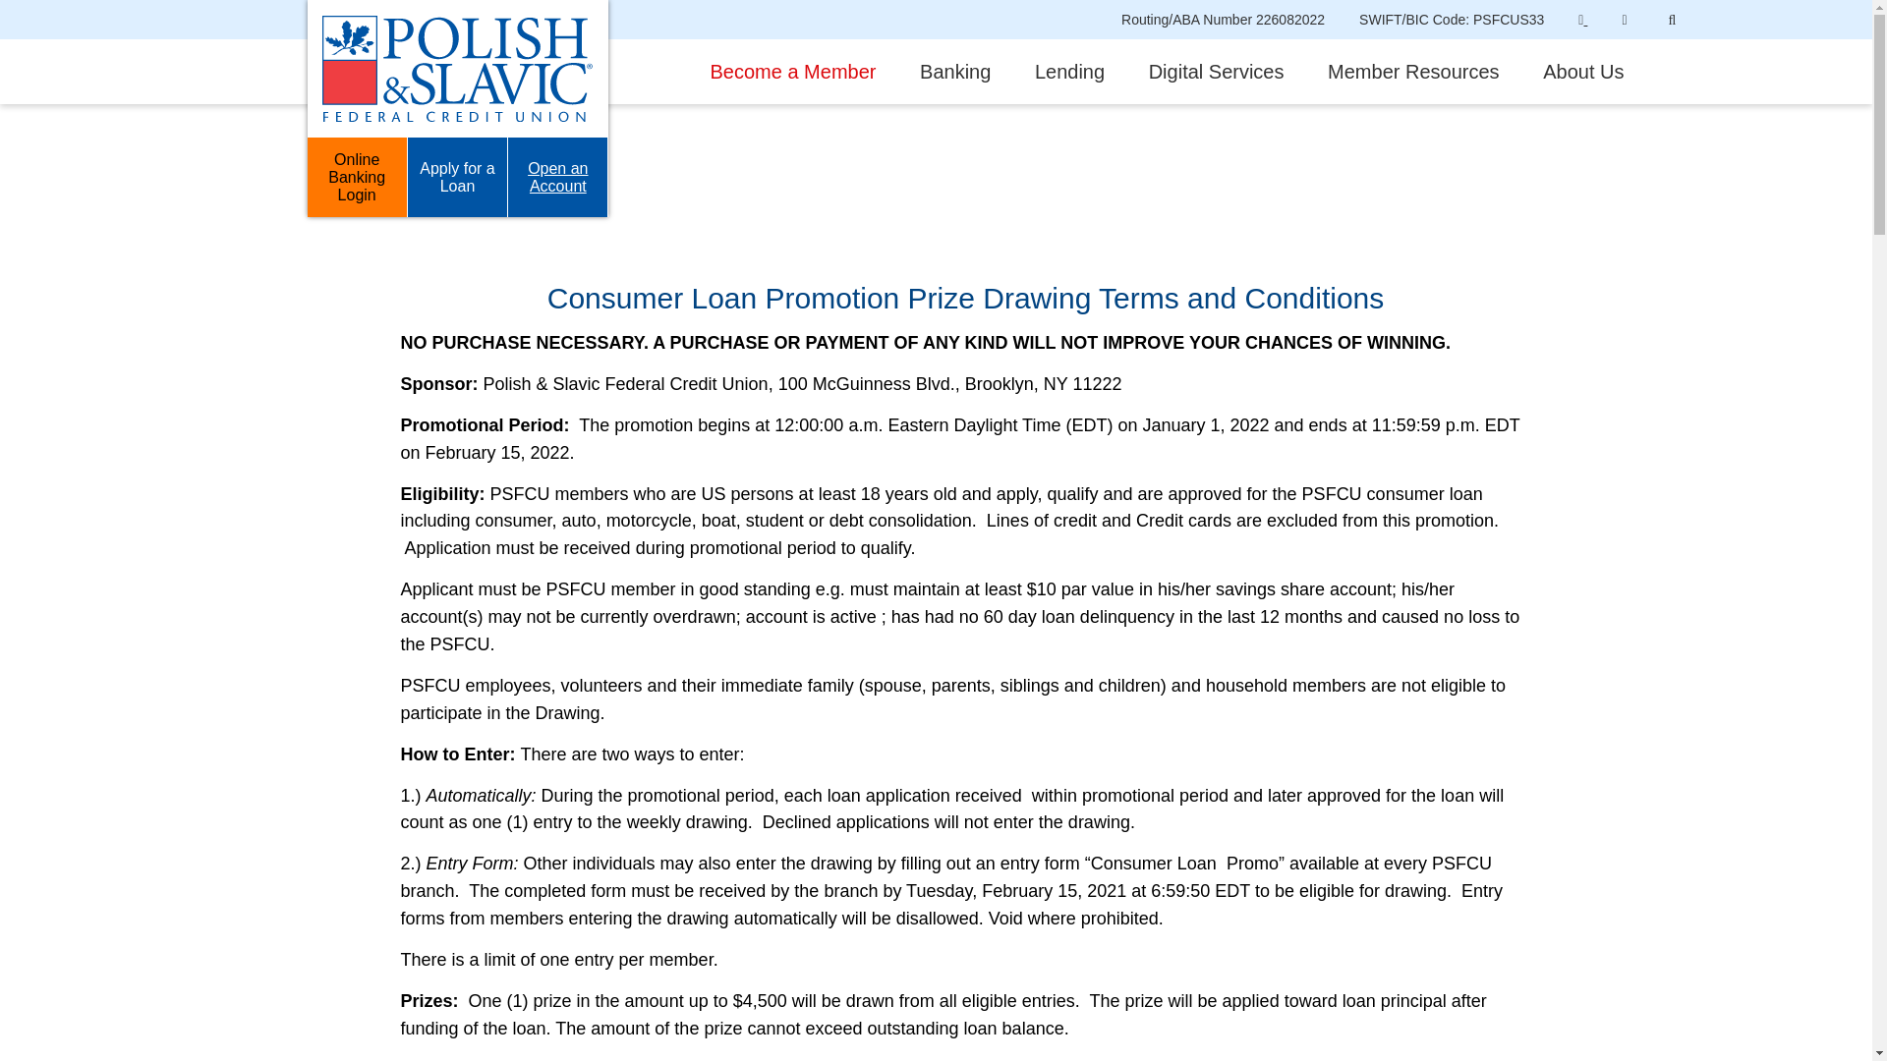 Image resolution: width=1887 pixels, height=1061 pixels. What do you see at coordinates (557, 177) in the screenshot?
I see `Open an Account` at bounding box center [557, 177].